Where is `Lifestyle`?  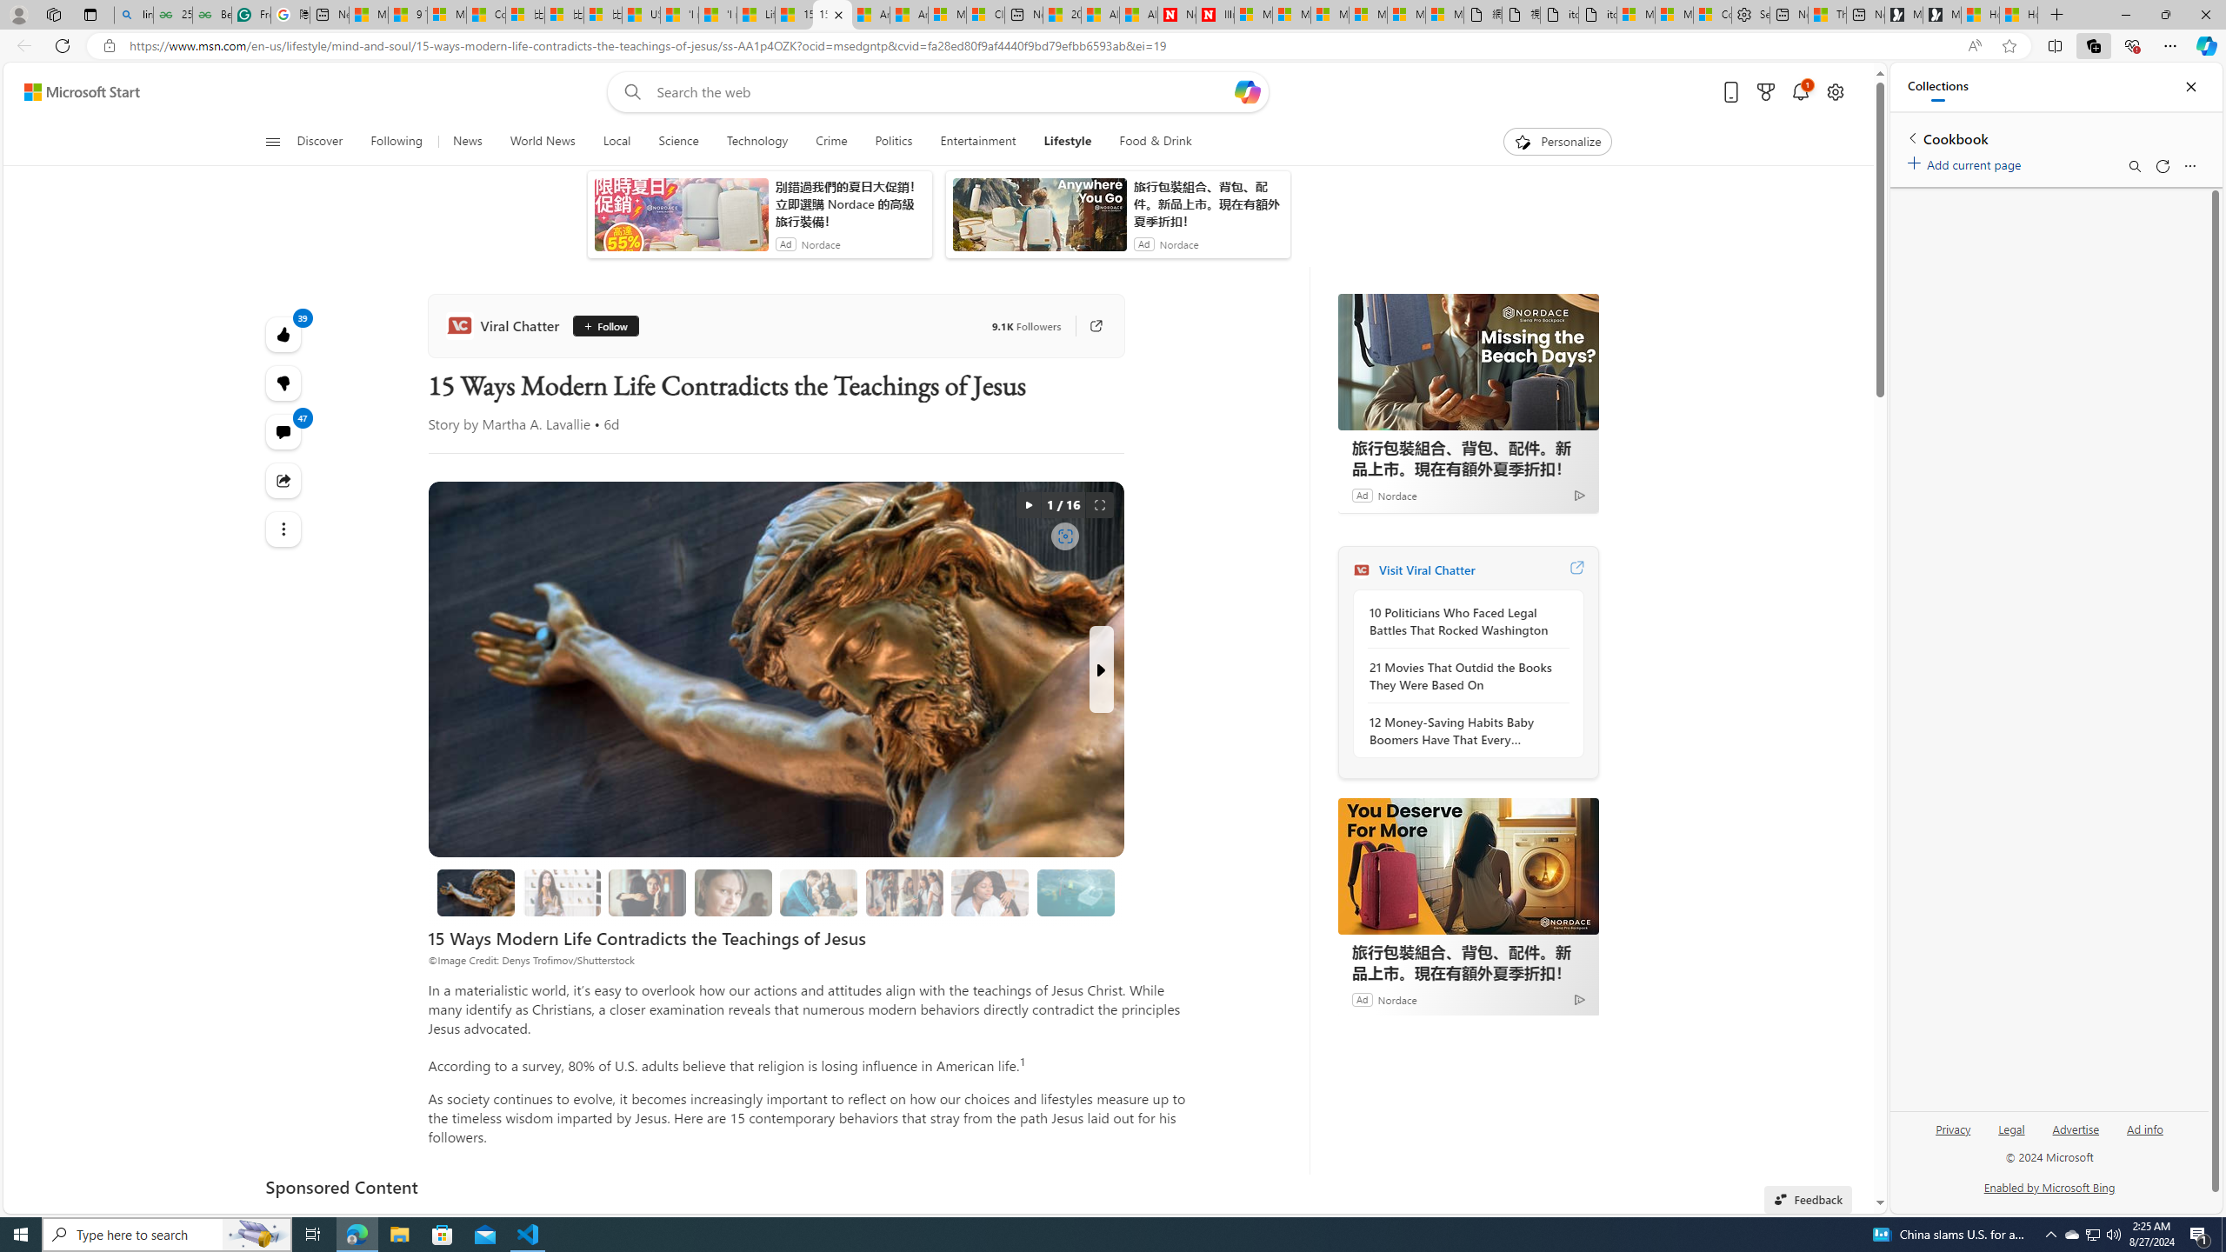 Lifestyle is located at coordinates (1068, 142).